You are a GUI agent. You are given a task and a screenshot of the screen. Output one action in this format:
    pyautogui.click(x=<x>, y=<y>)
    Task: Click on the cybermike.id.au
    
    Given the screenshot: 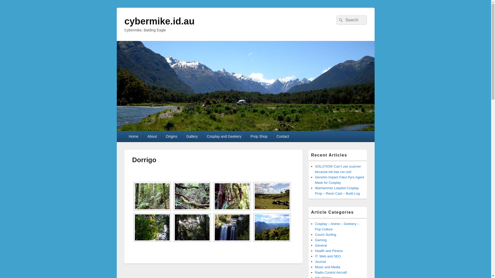 What is the action you would take?
    pyautogui.click(x=245, y=130)
    